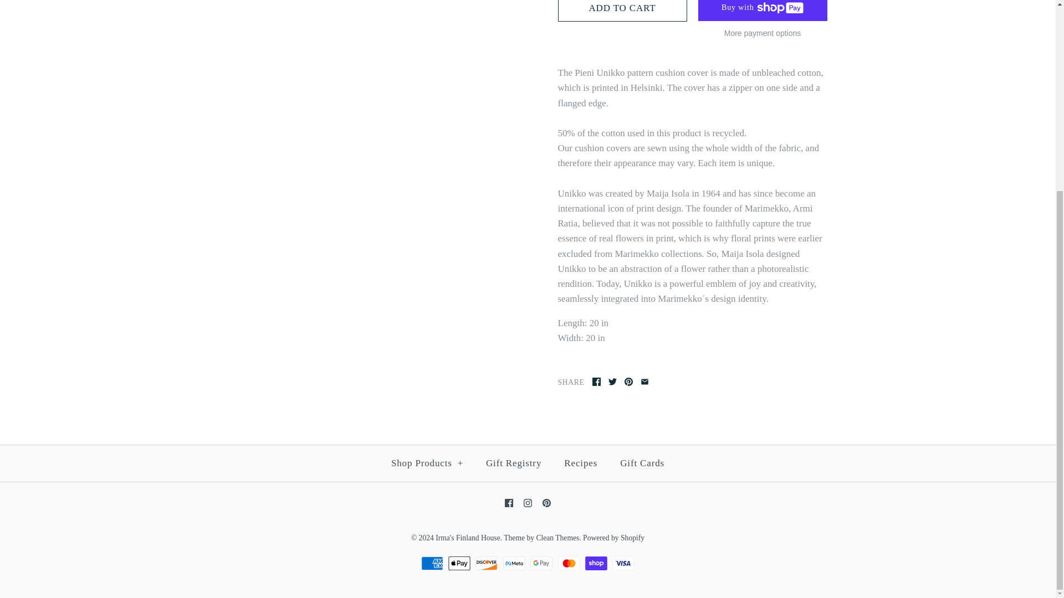  I want to click on Mastercard, so click(569, 564).